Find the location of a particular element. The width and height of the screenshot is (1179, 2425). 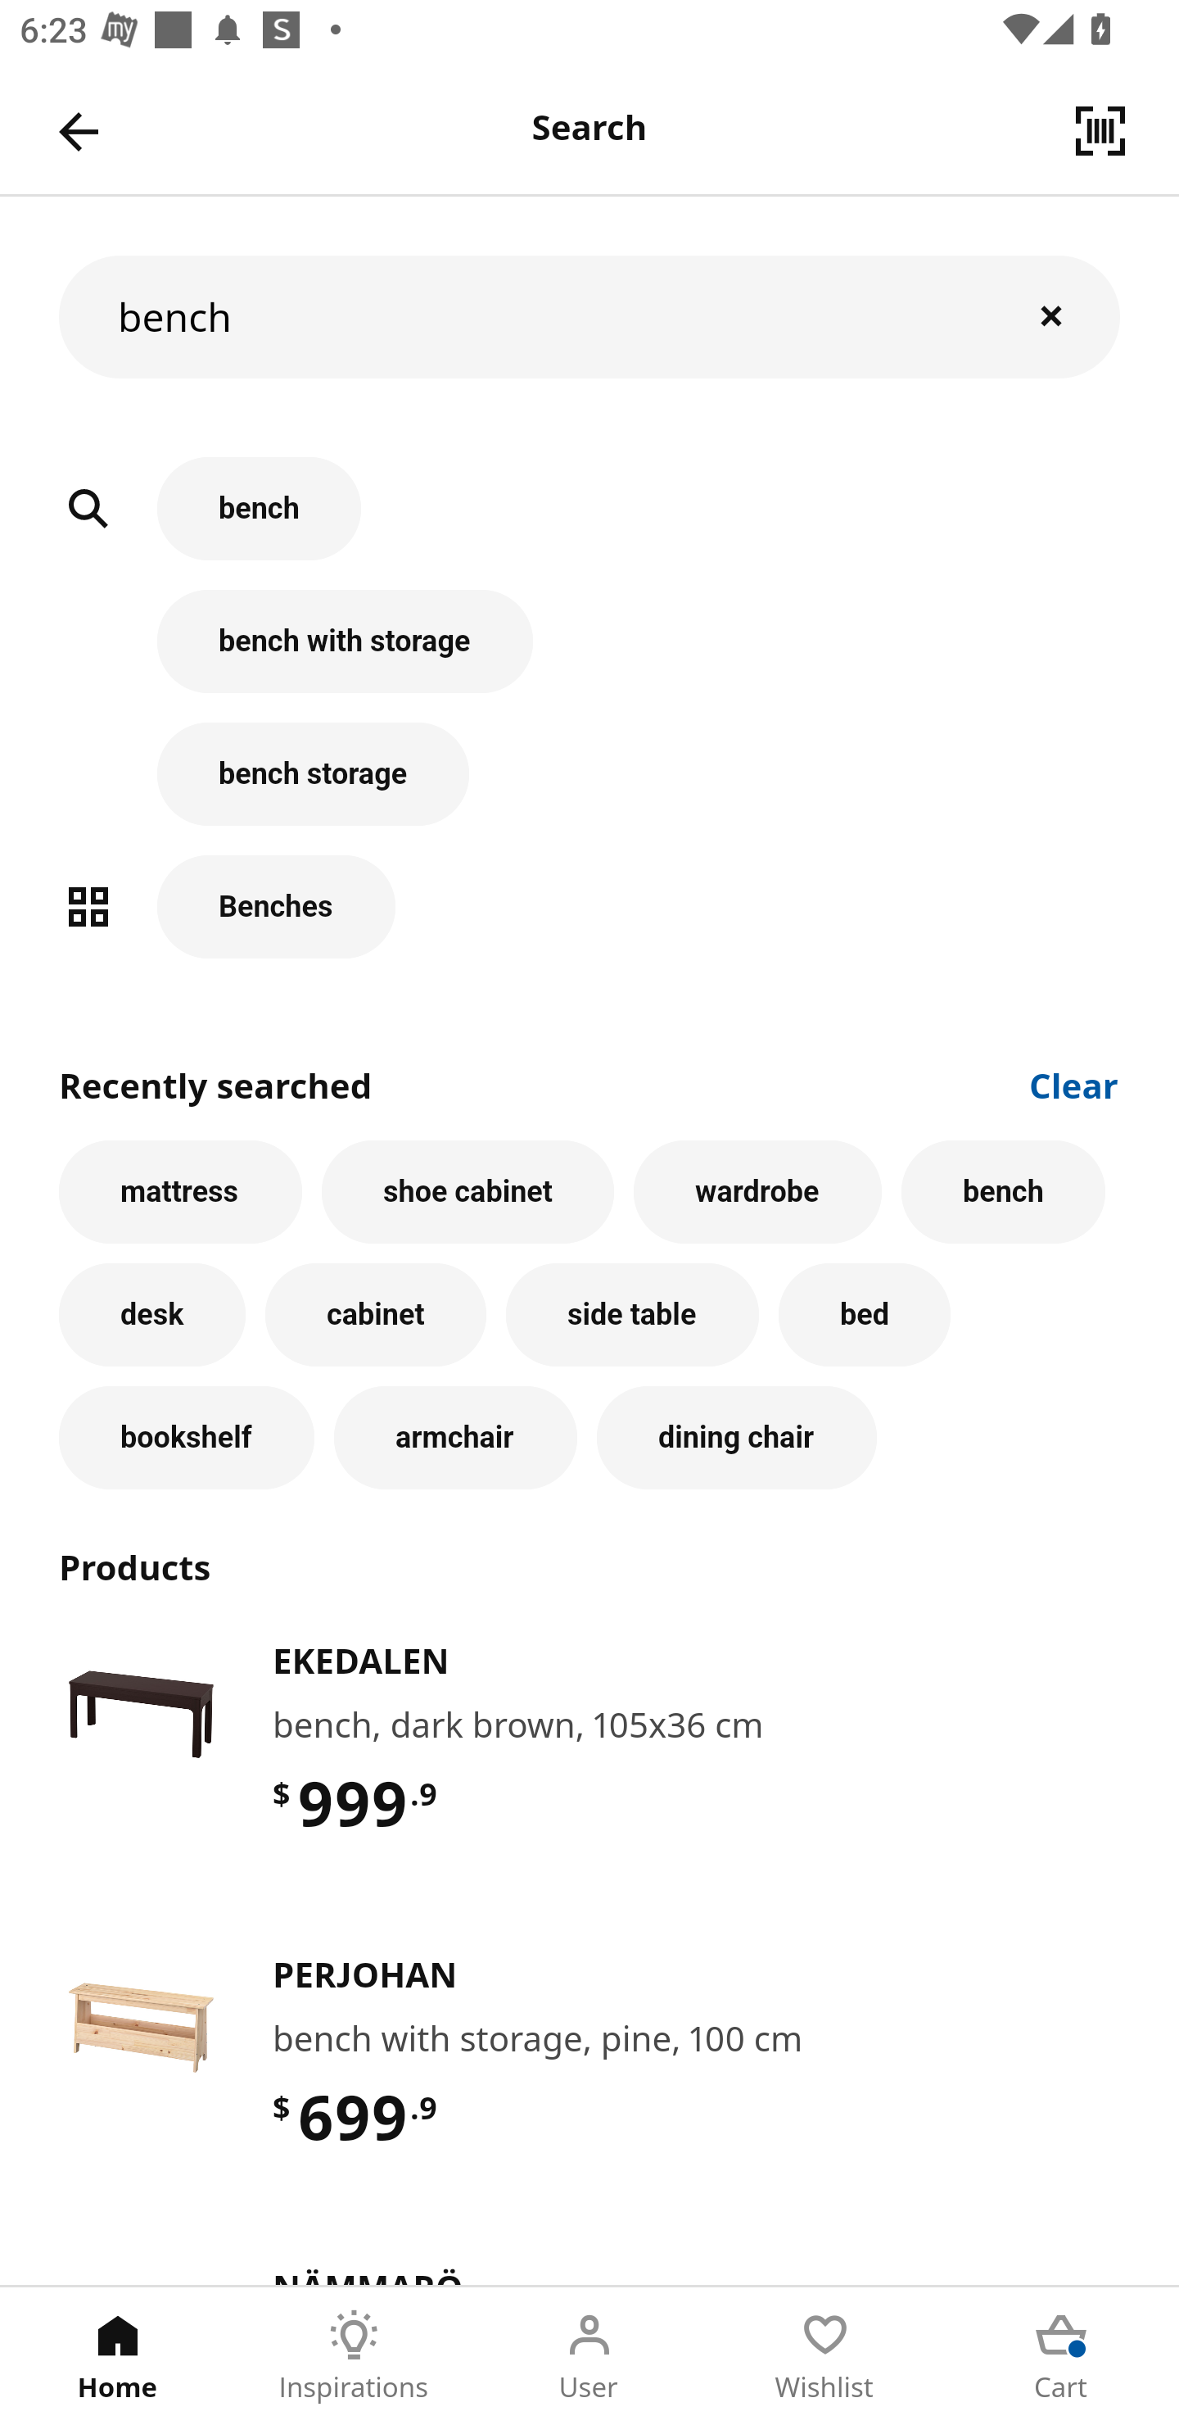

armchair is located at coordinates (455, 1438).